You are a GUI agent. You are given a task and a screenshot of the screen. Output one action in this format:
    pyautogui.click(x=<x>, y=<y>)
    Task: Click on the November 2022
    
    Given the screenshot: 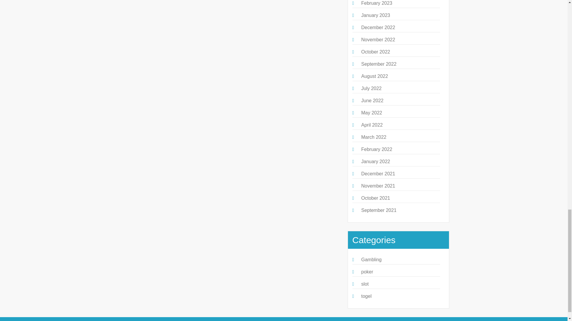 What is the action you would take?
    pyautogui.click(x=378, y=40)
    